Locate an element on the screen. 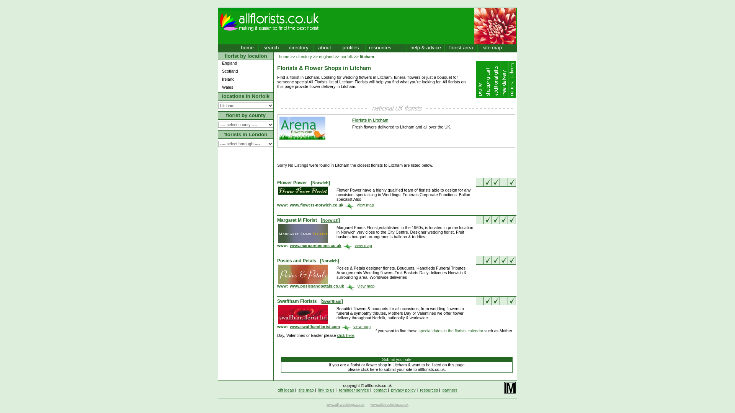  www.flowers-norwich.co.uk is located at coordinates (316, 206).